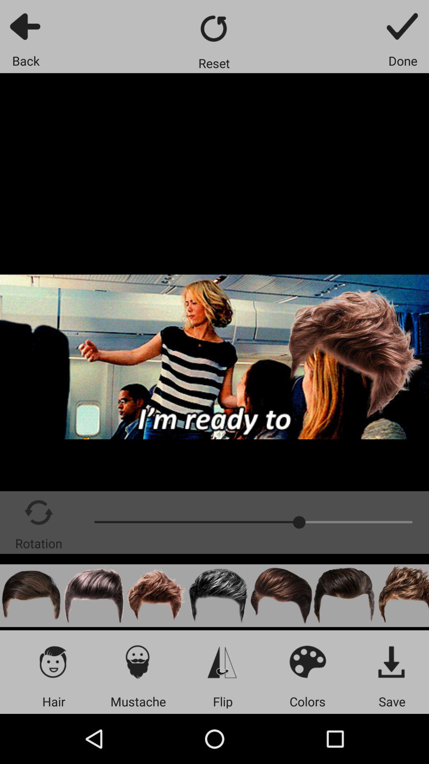 The image size is (429, 764). I want to click on done with task, so click(403, 26).